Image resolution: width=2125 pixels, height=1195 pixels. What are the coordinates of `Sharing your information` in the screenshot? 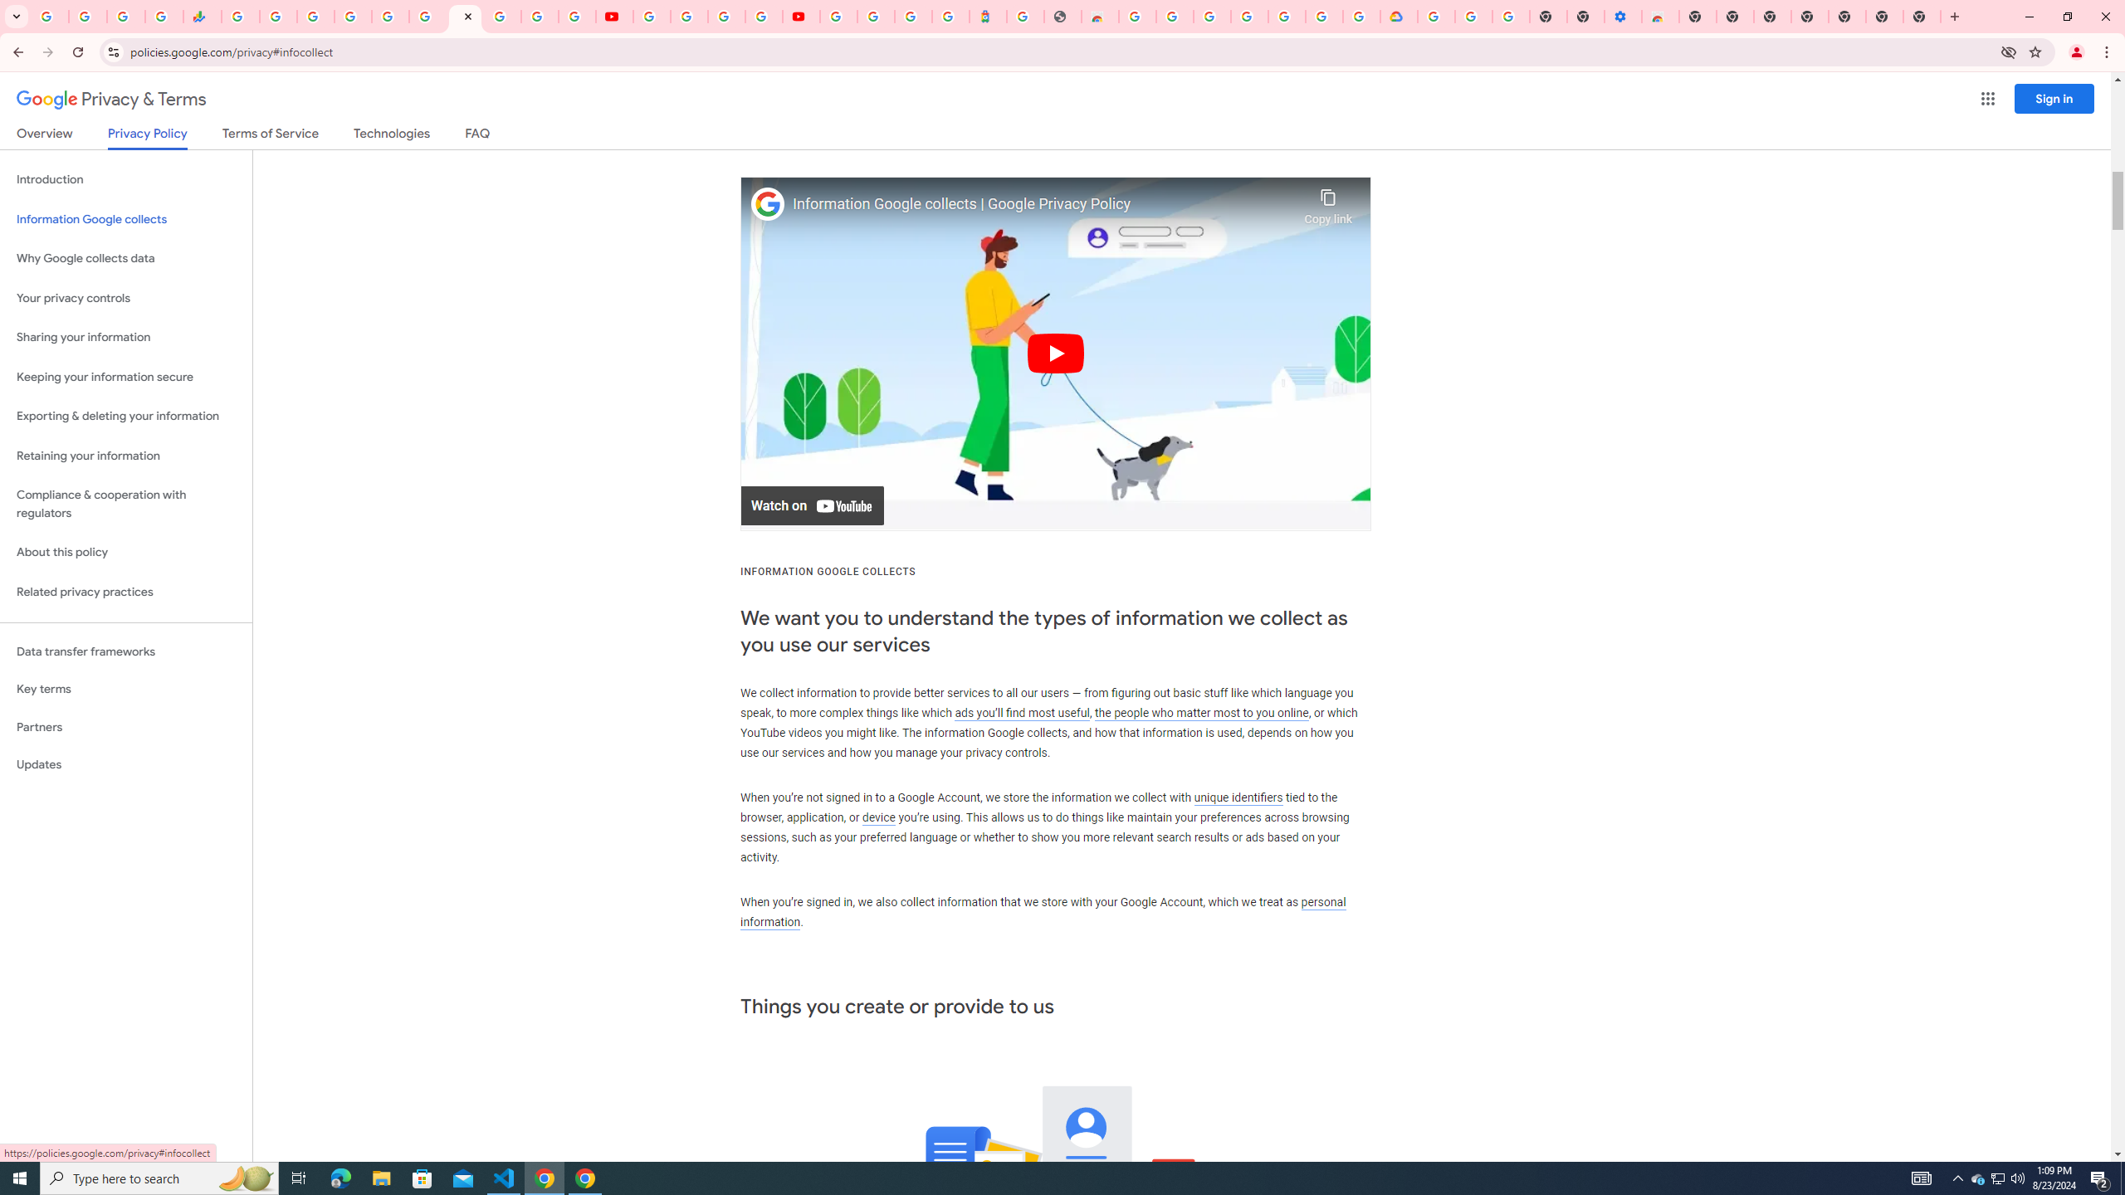 It's located at (126, 337).